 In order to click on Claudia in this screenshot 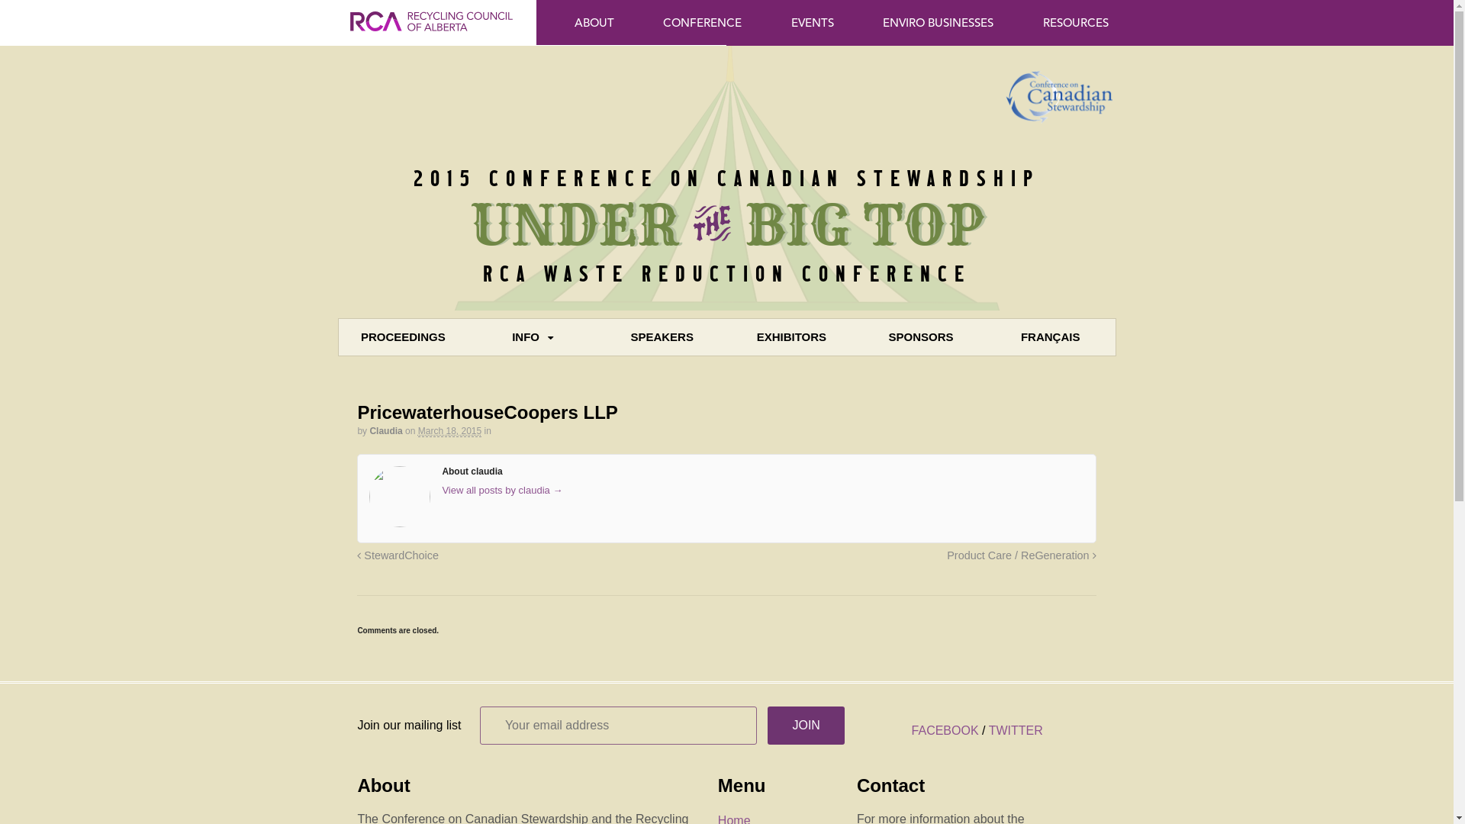, I will do `click(386, 431)`.